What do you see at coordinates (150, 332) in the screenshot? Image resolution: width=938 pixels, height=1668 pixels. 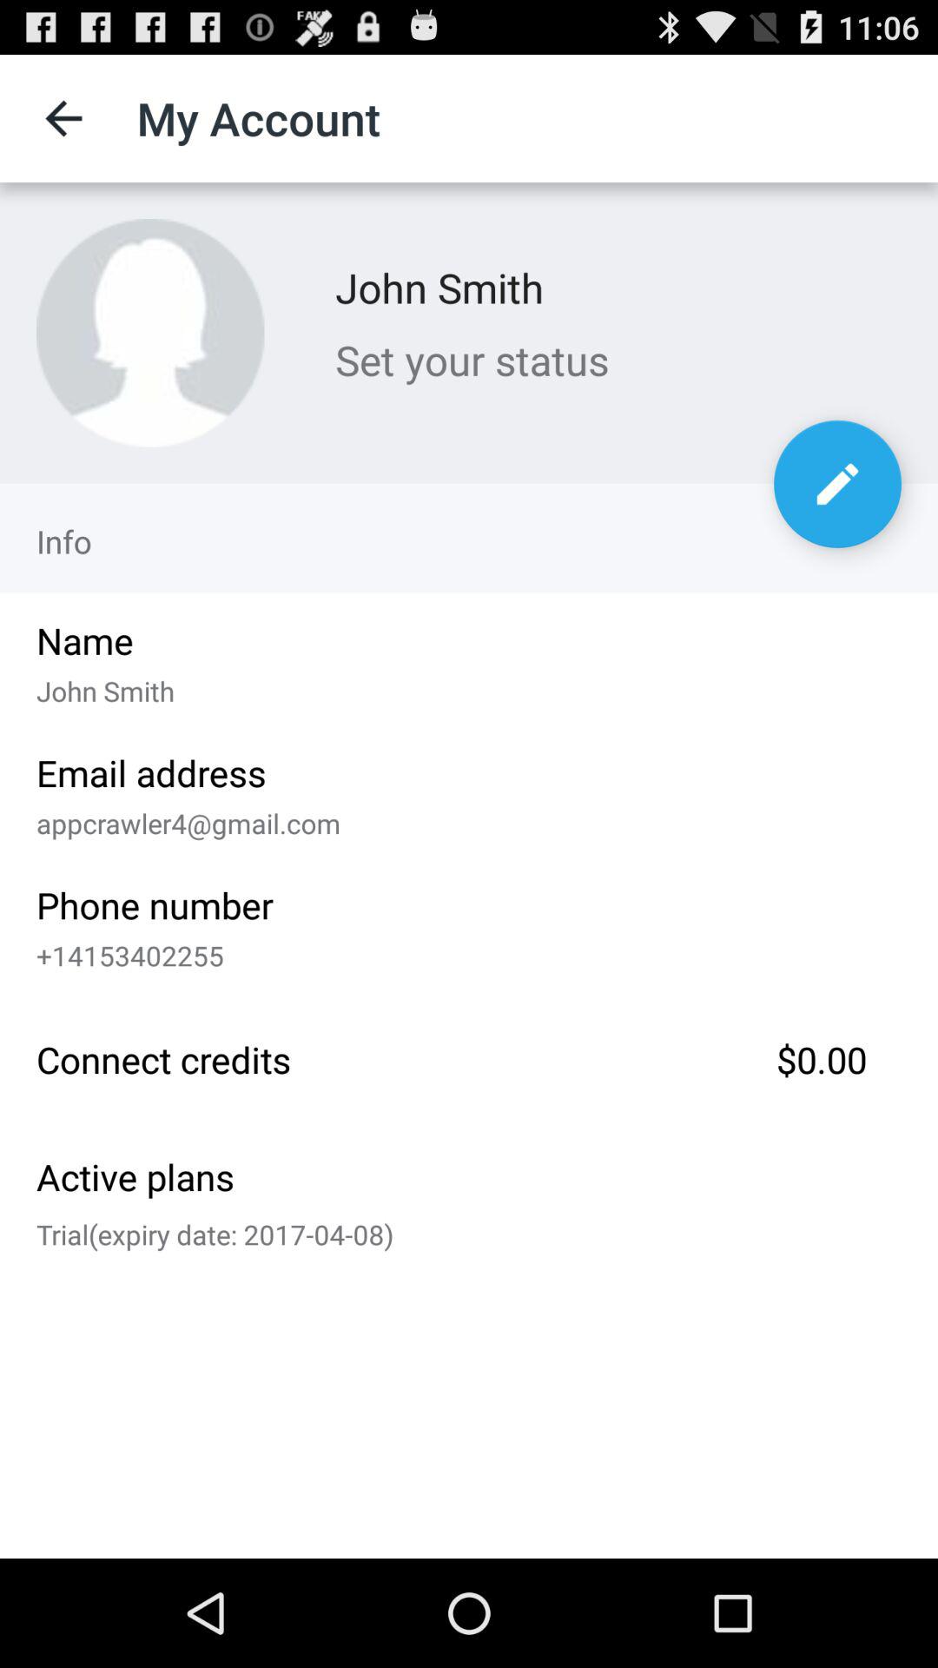 I see `press the item to the left of john smith` at bounding box center [150, 332].